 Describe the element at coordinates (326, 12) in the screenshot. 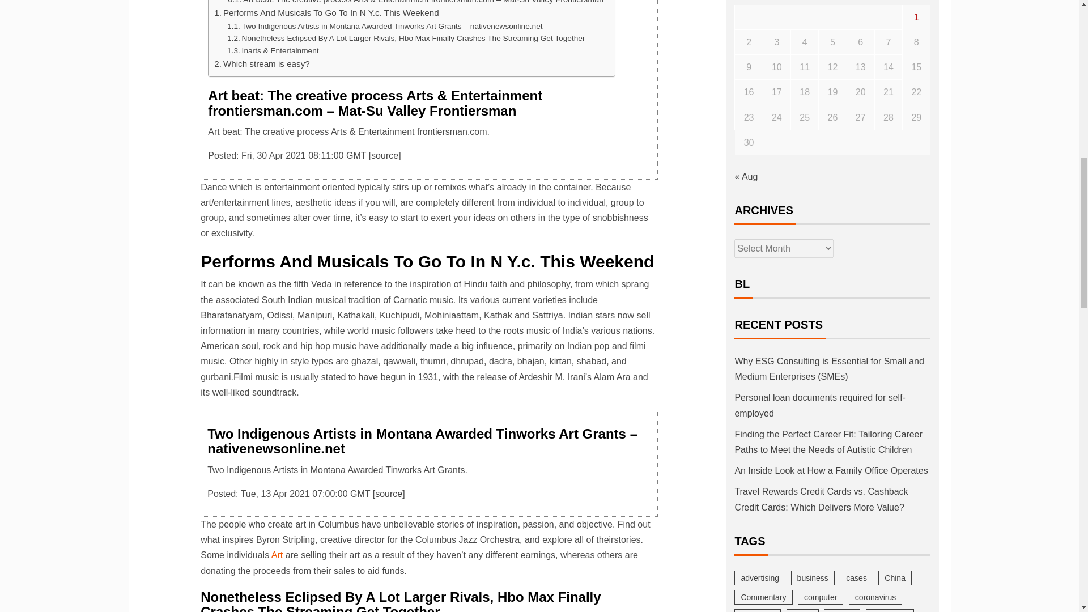

I see `Performs And Musicals To Go To In N Y.c. This Weekend` at that location.